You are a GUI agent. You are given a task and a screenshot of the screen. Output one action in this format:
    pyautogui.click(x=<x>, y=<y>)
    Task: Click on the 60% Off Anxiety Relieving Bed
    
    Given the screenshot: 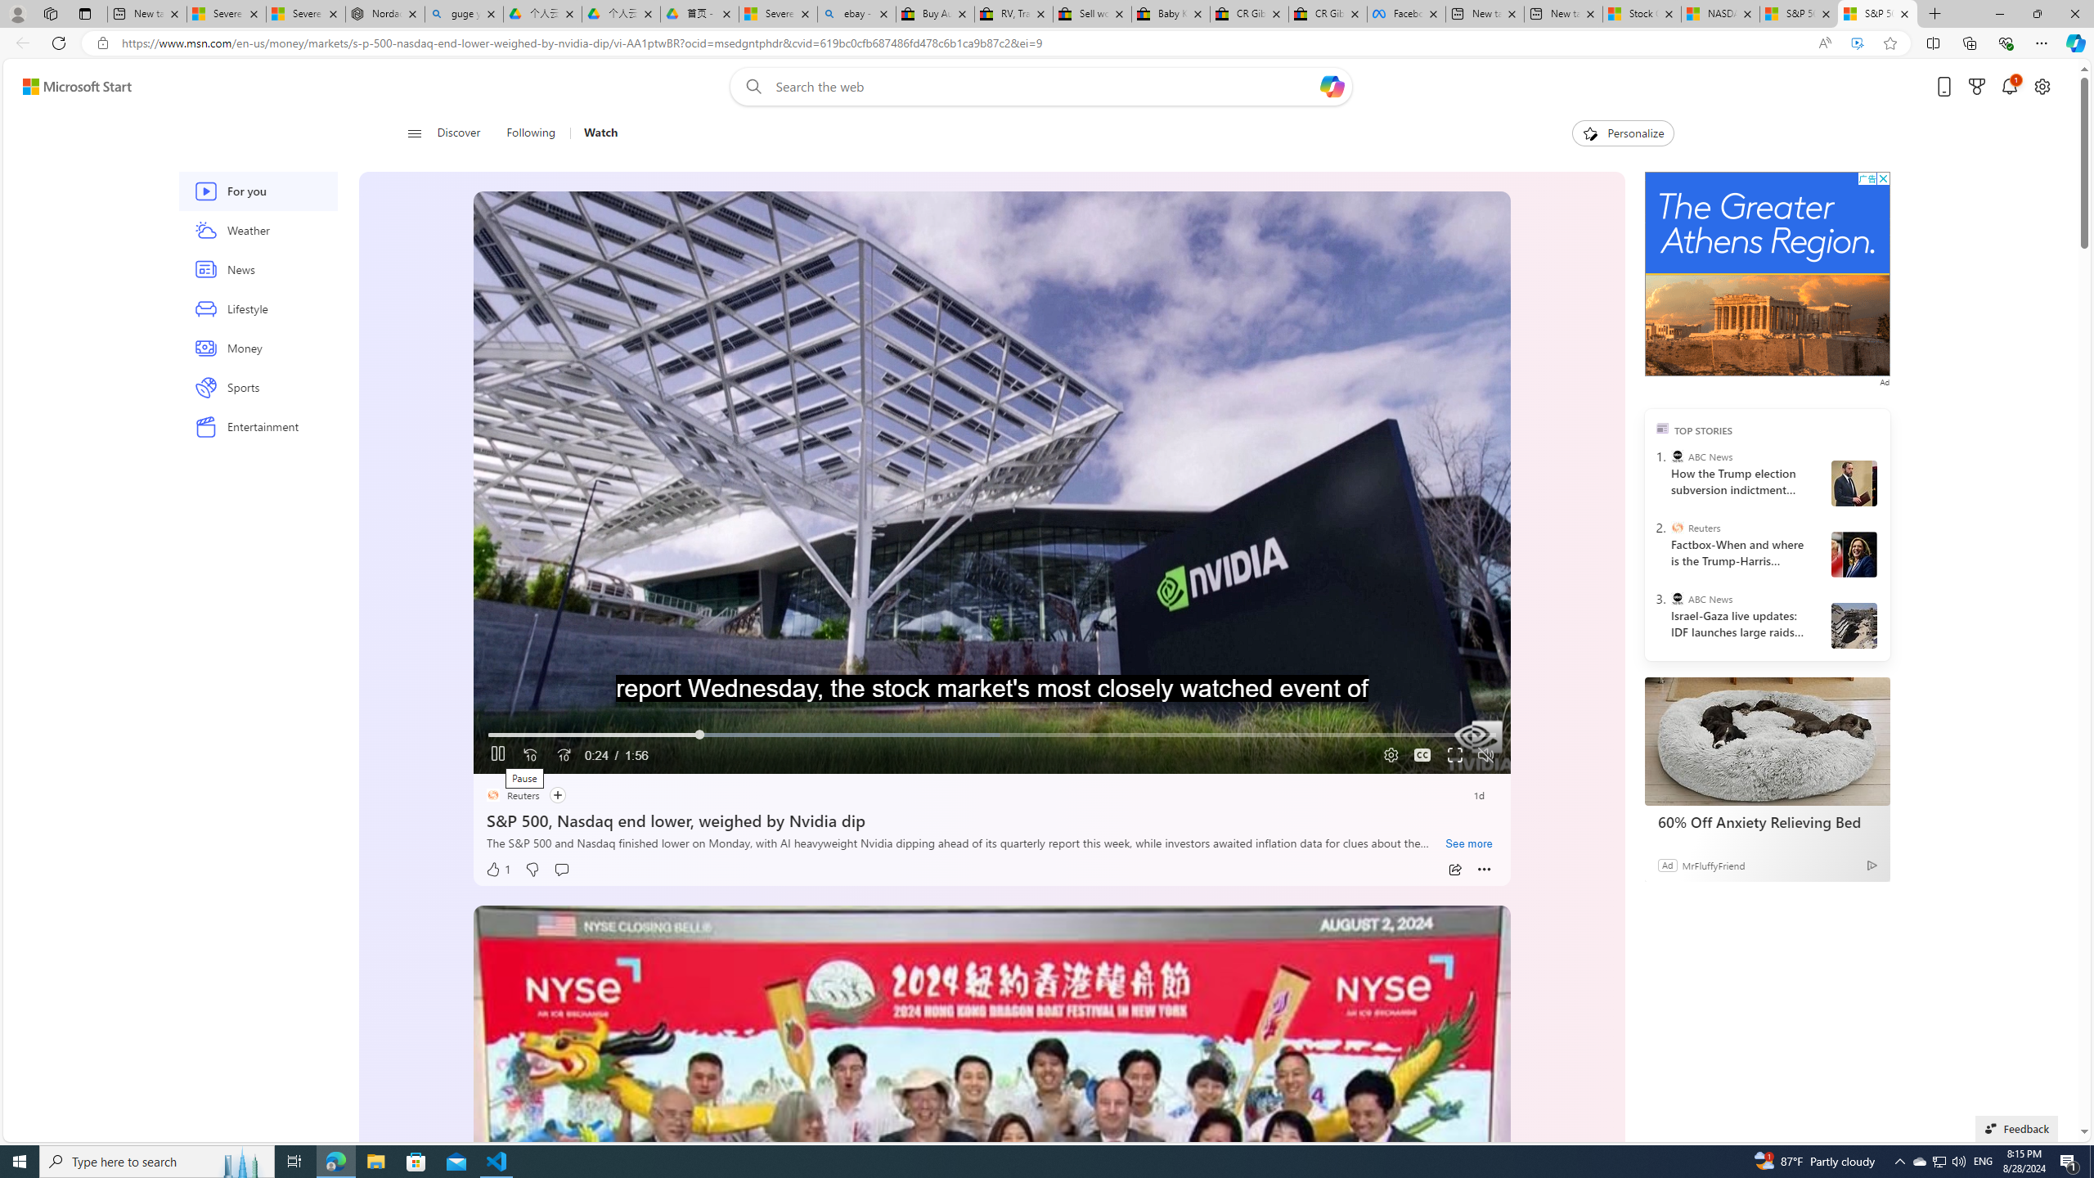 What is the action you would take?
    pyautogui.click(x=1765, y=821)
    